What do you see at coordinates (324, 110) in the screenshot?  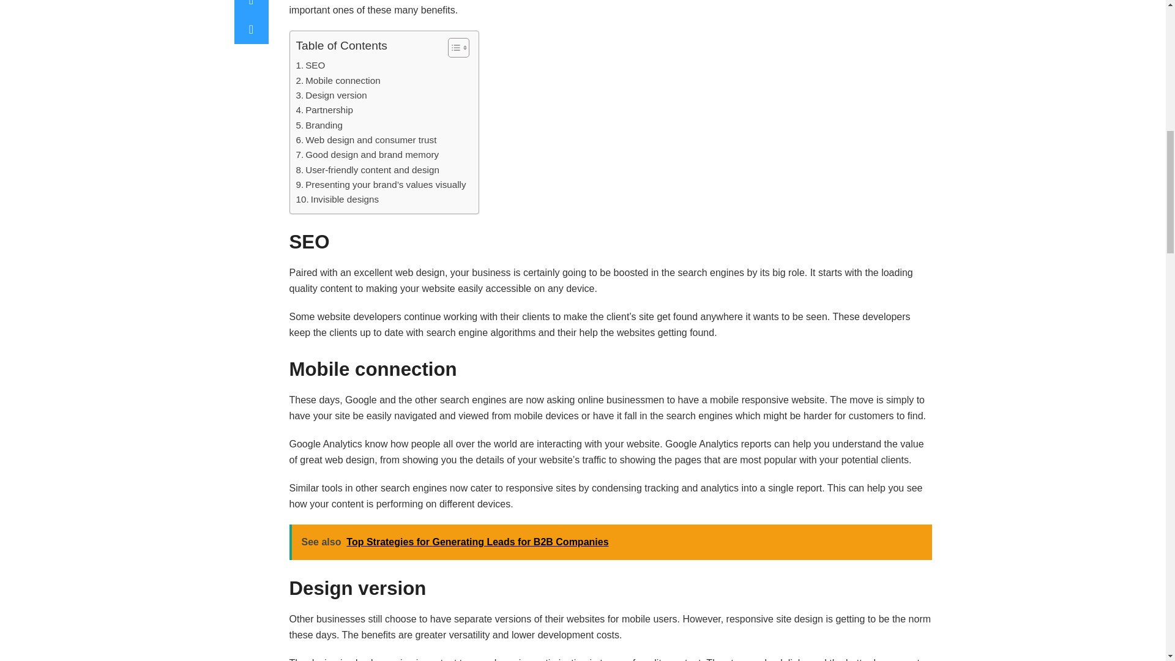 I see `Partnership ` at bounding box center [324, 110].